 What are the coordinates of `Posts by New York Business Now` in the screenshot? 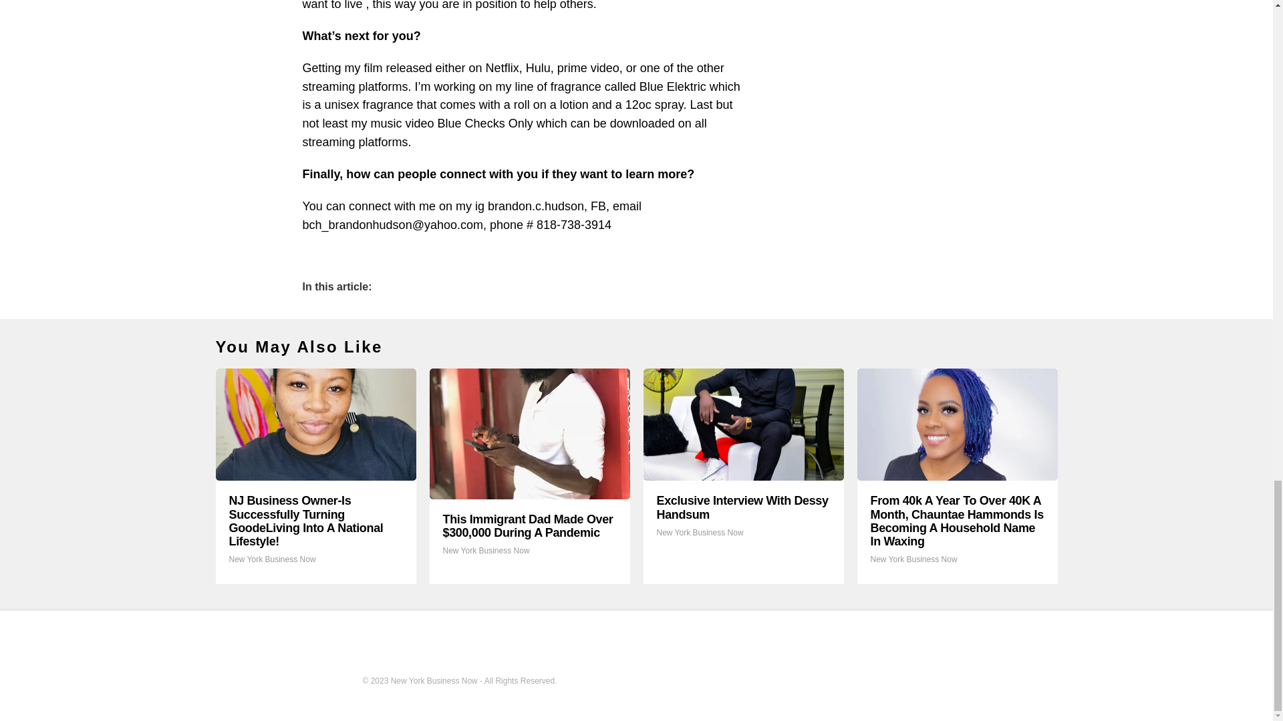 It's located at (271, 559).